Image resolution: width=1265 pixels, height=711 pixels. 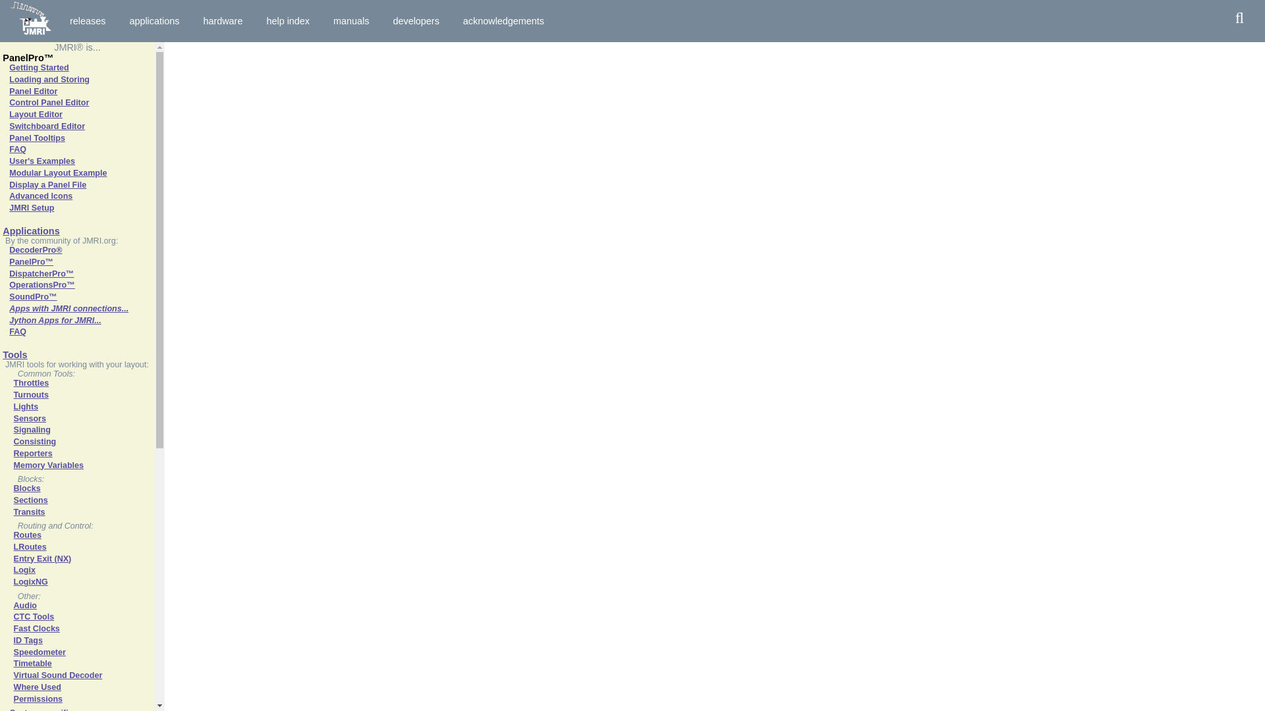 What do you see at coordinates (287, 20) in the screenshot?
I see `help index` at bounding box center [287, 20].